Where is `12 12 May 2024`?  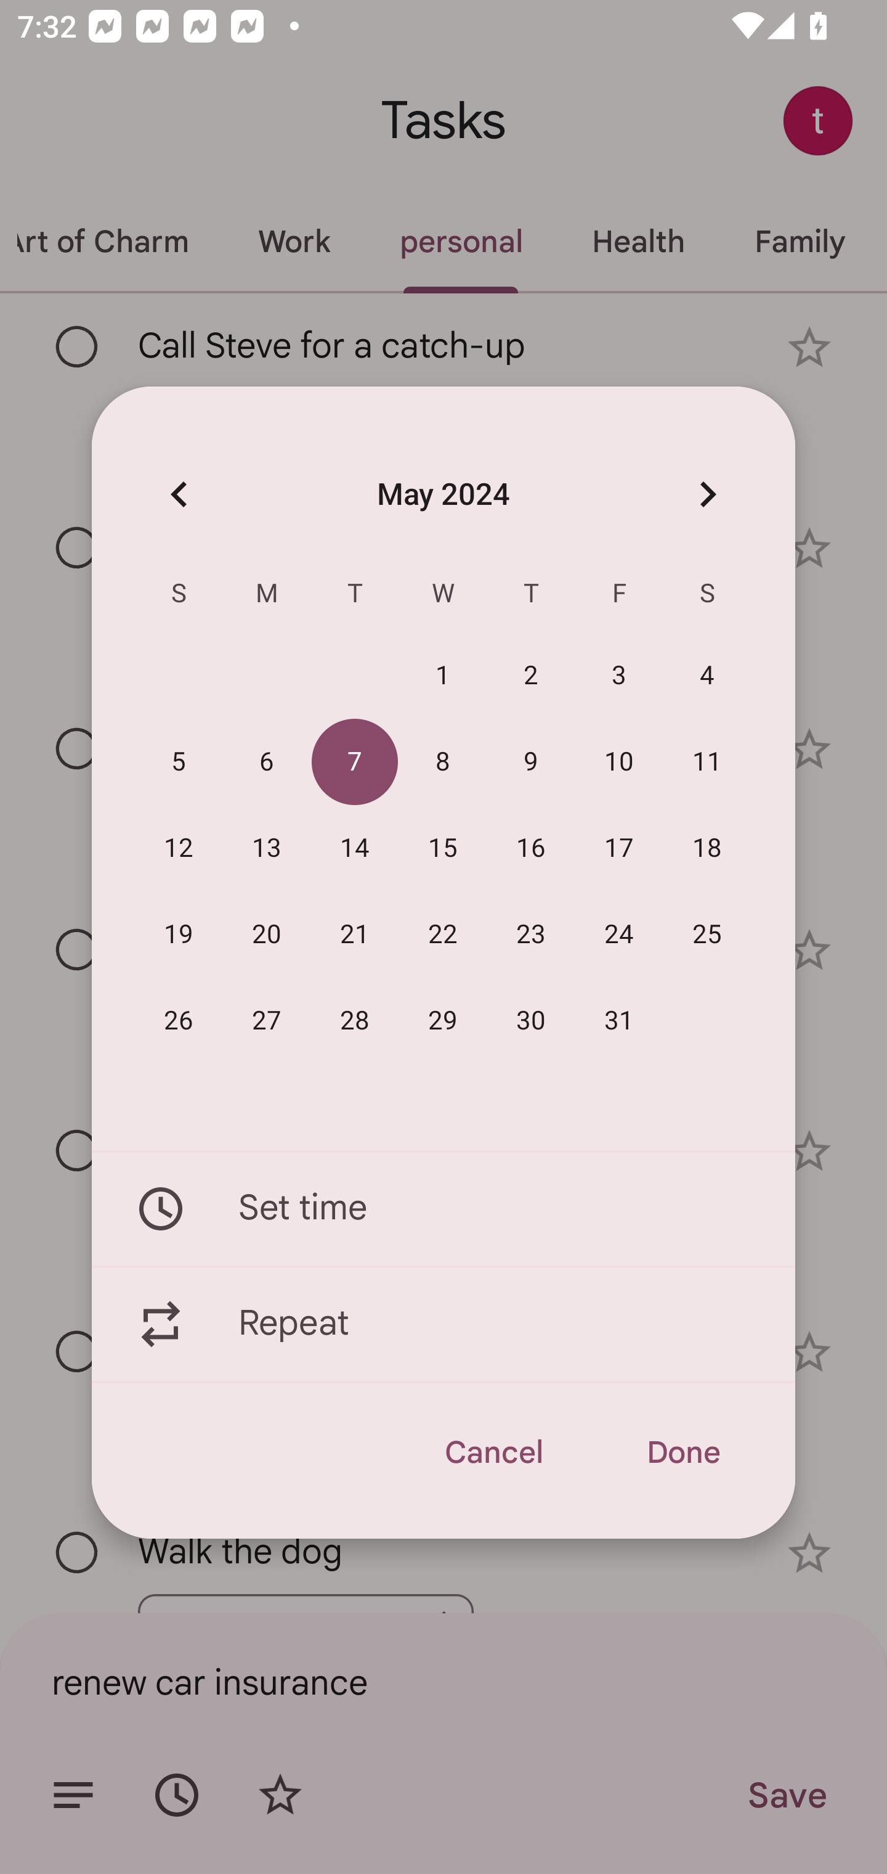
12 12 May 2024 is located at coordinates (179, 849).